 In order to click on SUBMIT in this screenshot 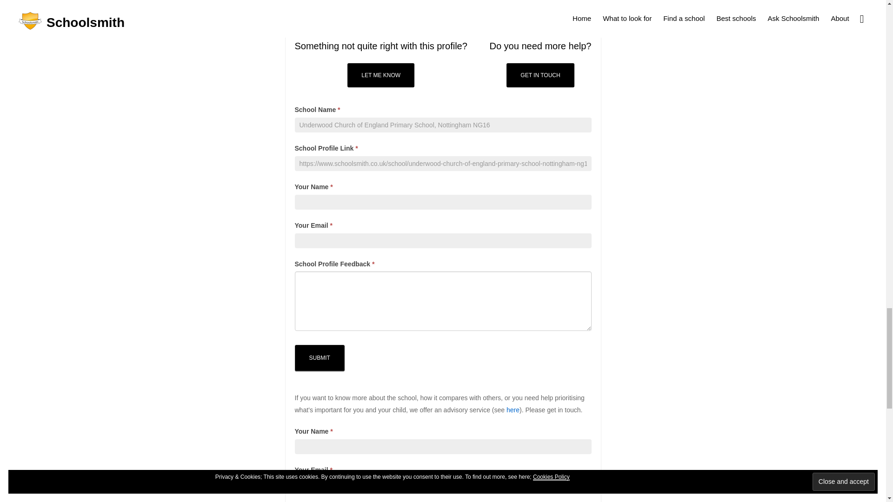, I will do `click(320, 358)`.